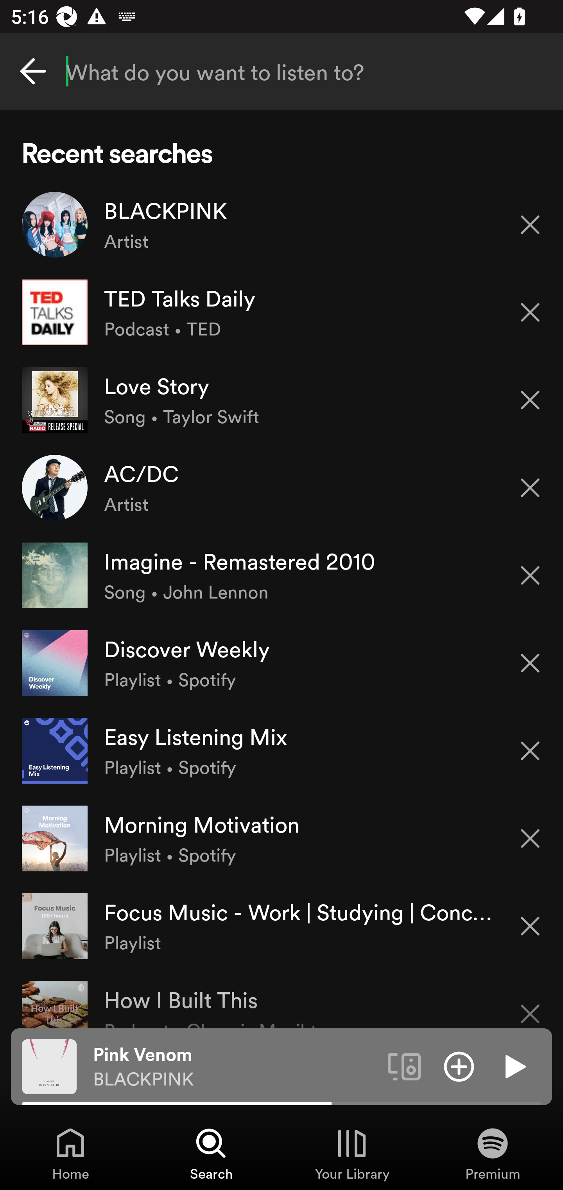  What do you see at coordinates (70, 1153) in the screenshot?
I see `Home, Tab 1 of 4 Home Home` at bounding box center [70, 1153].